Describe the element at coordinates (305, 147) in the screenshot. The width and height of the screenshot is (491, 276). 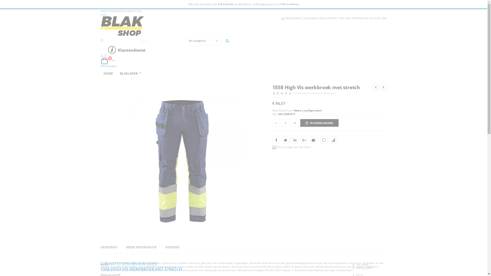
I see `Size Chart` at that location.